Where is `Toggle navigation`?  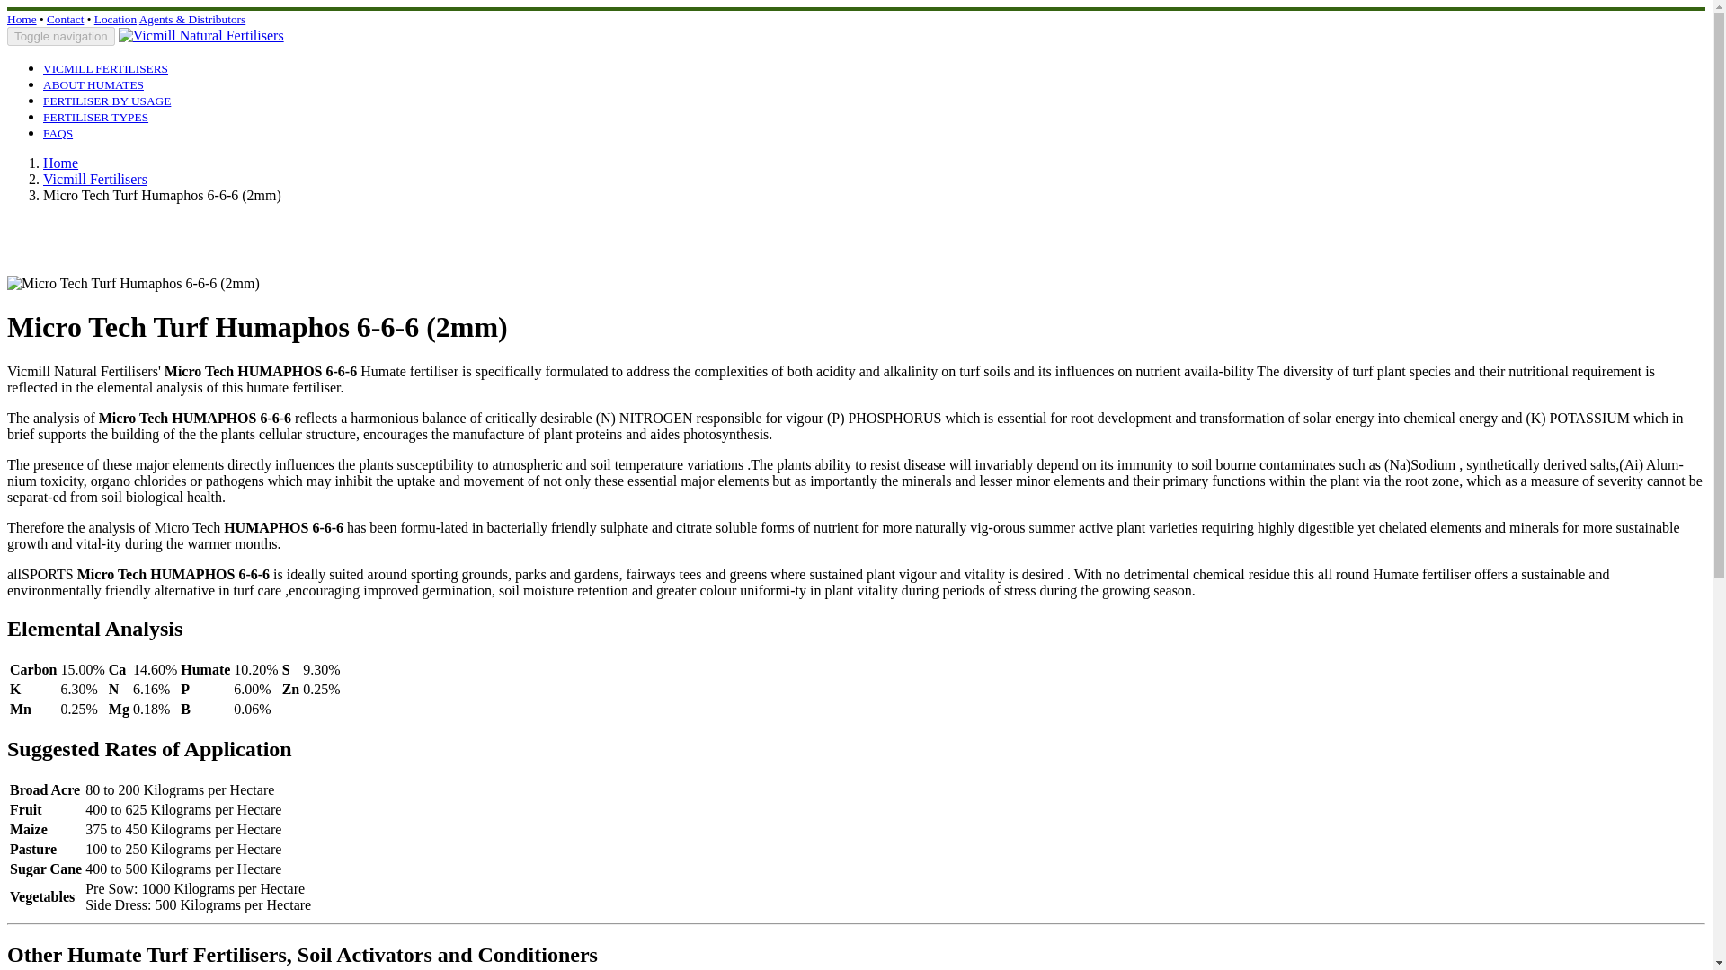 Toggle navigation is located at coordinates (61, 36).